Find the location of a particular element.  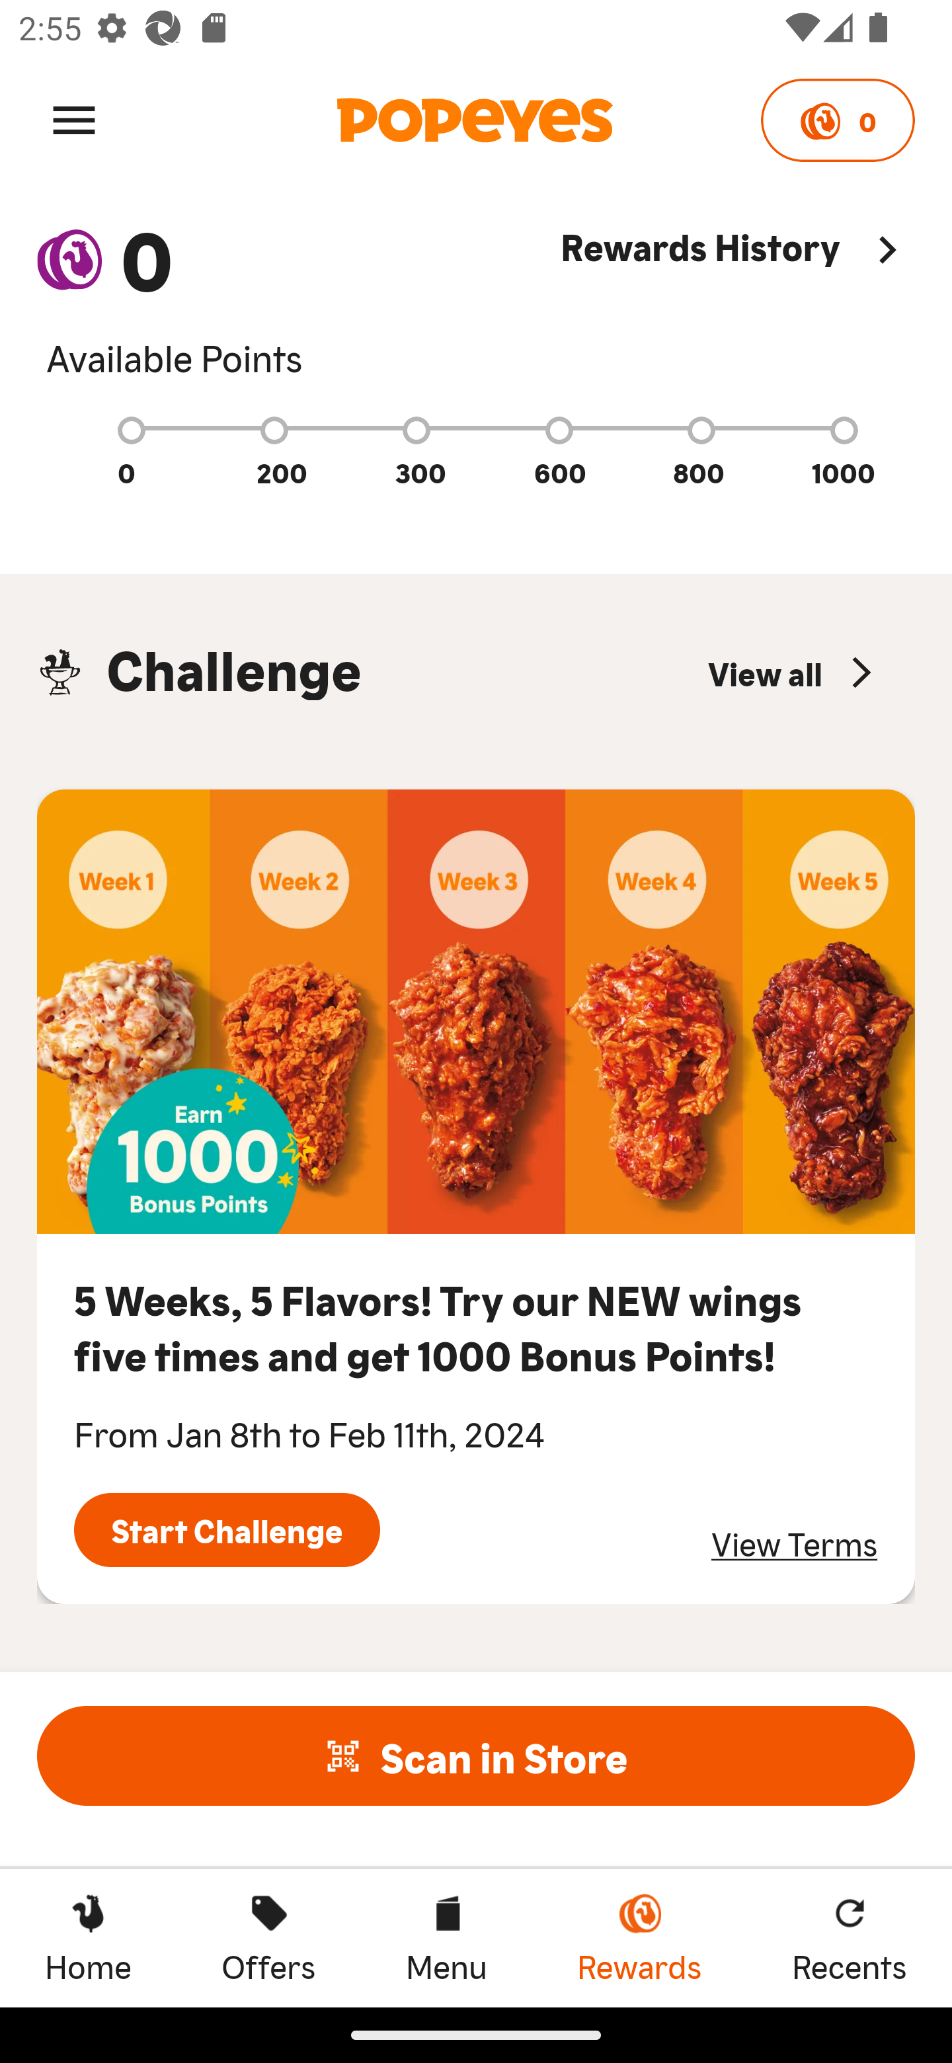

View all is located at coordinates (793, 672).